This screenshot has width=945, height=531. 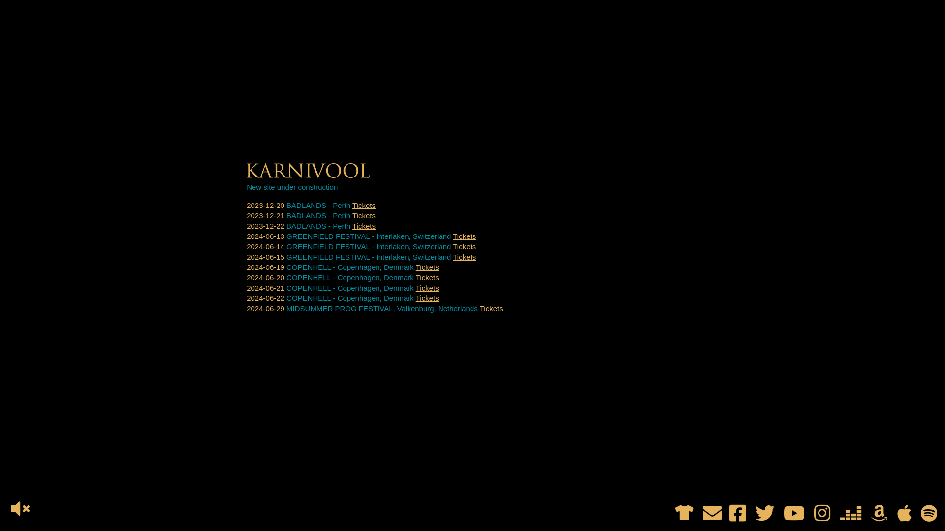 What do you see at coordinates (427, 298) in the screenshot?
I see `Tickets` at bounding box center [427, 298].